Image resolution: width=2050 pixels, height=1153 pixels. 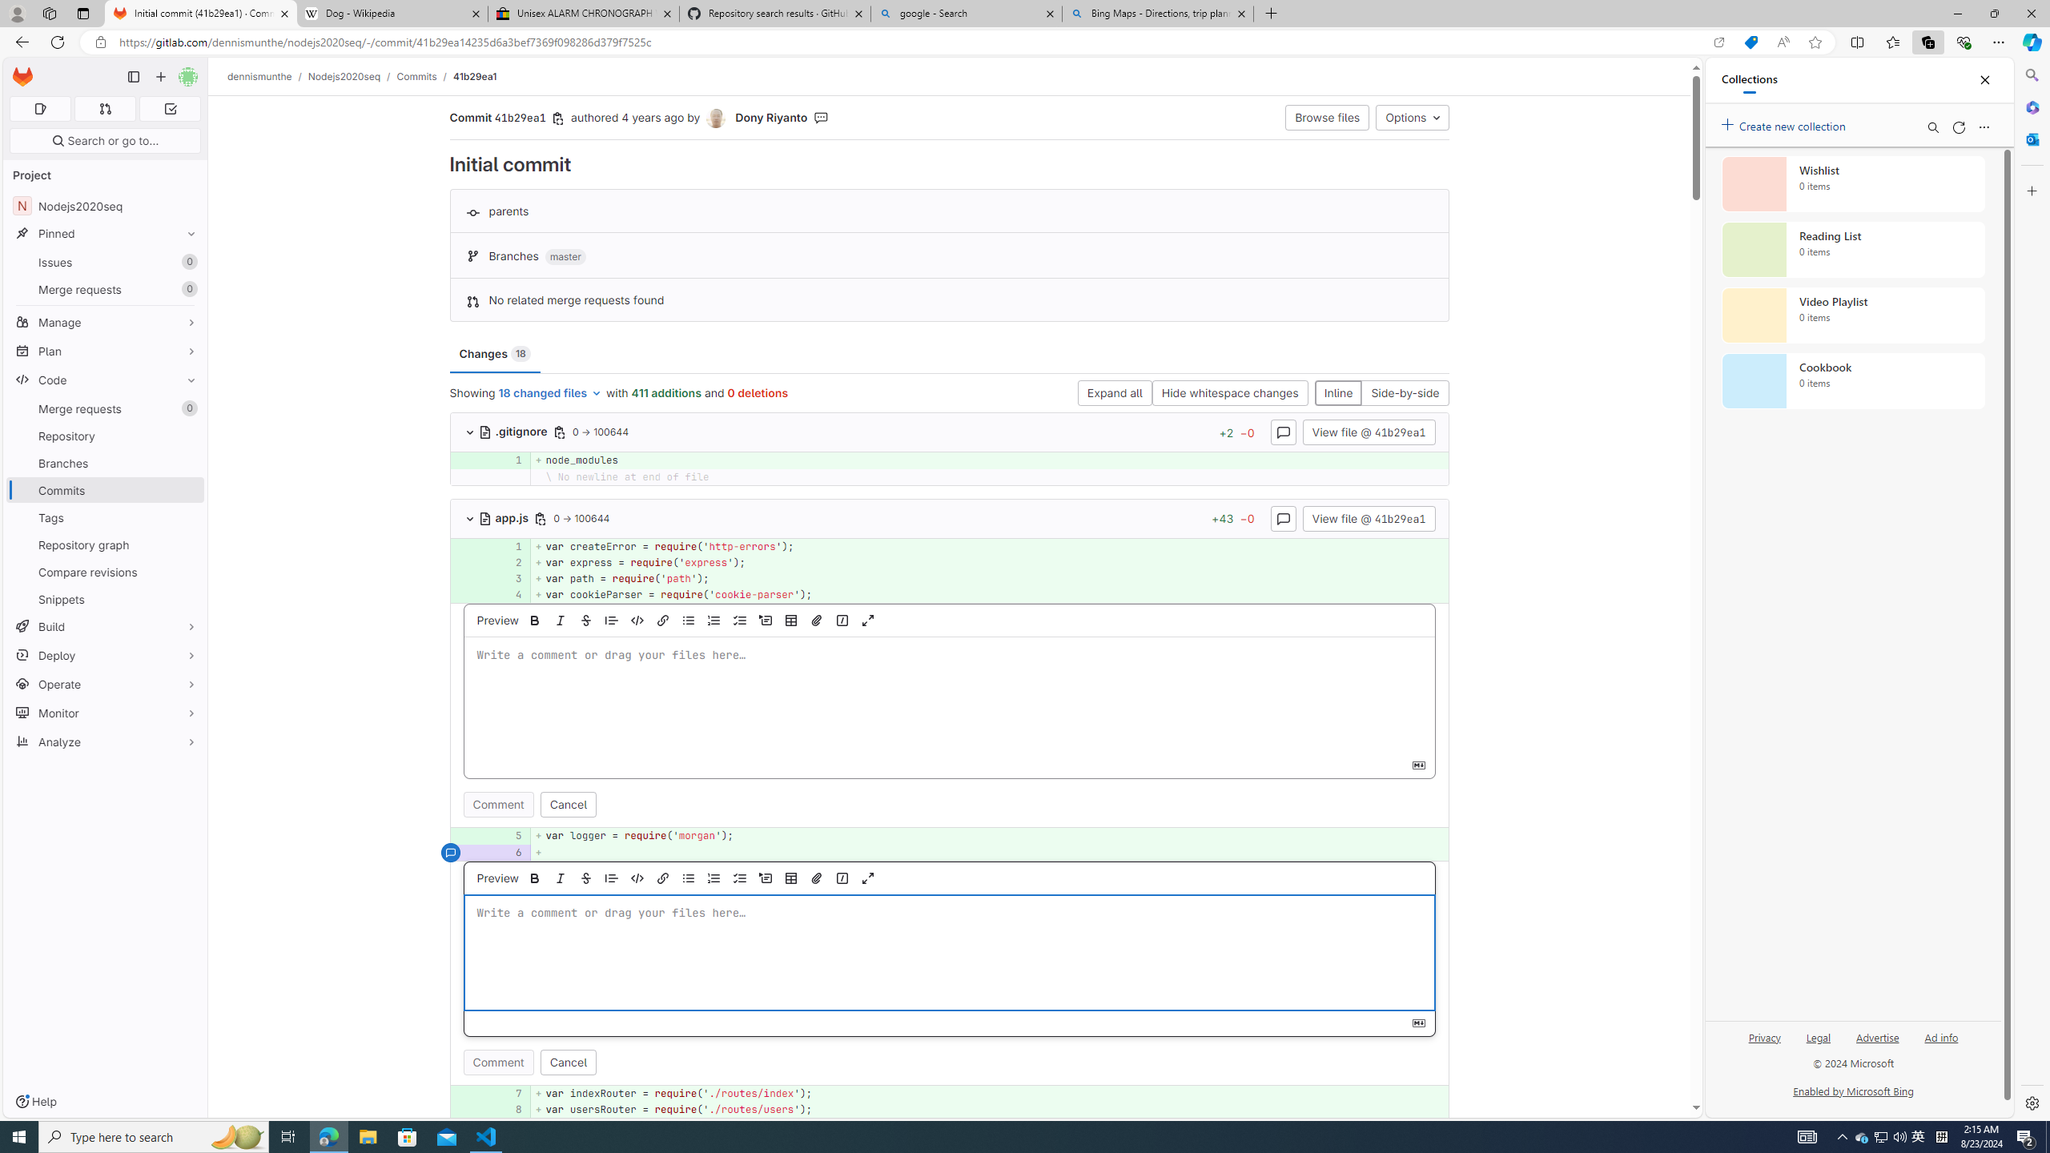 I want to click on + var createError = require('http-errors'); , so click(x=990, y=546).